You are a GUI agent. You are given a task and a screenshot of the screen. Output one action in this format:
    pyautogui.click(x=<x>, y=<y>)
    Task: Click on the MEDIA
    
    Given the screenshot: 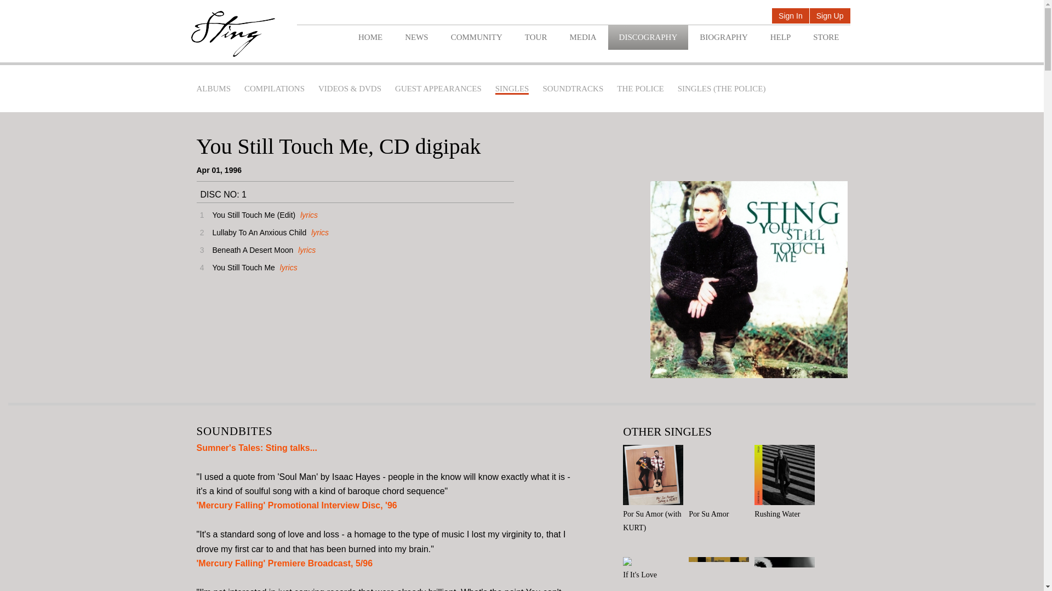 What is the action you would take?
    pyautogui.click(x=582, y=37)
    